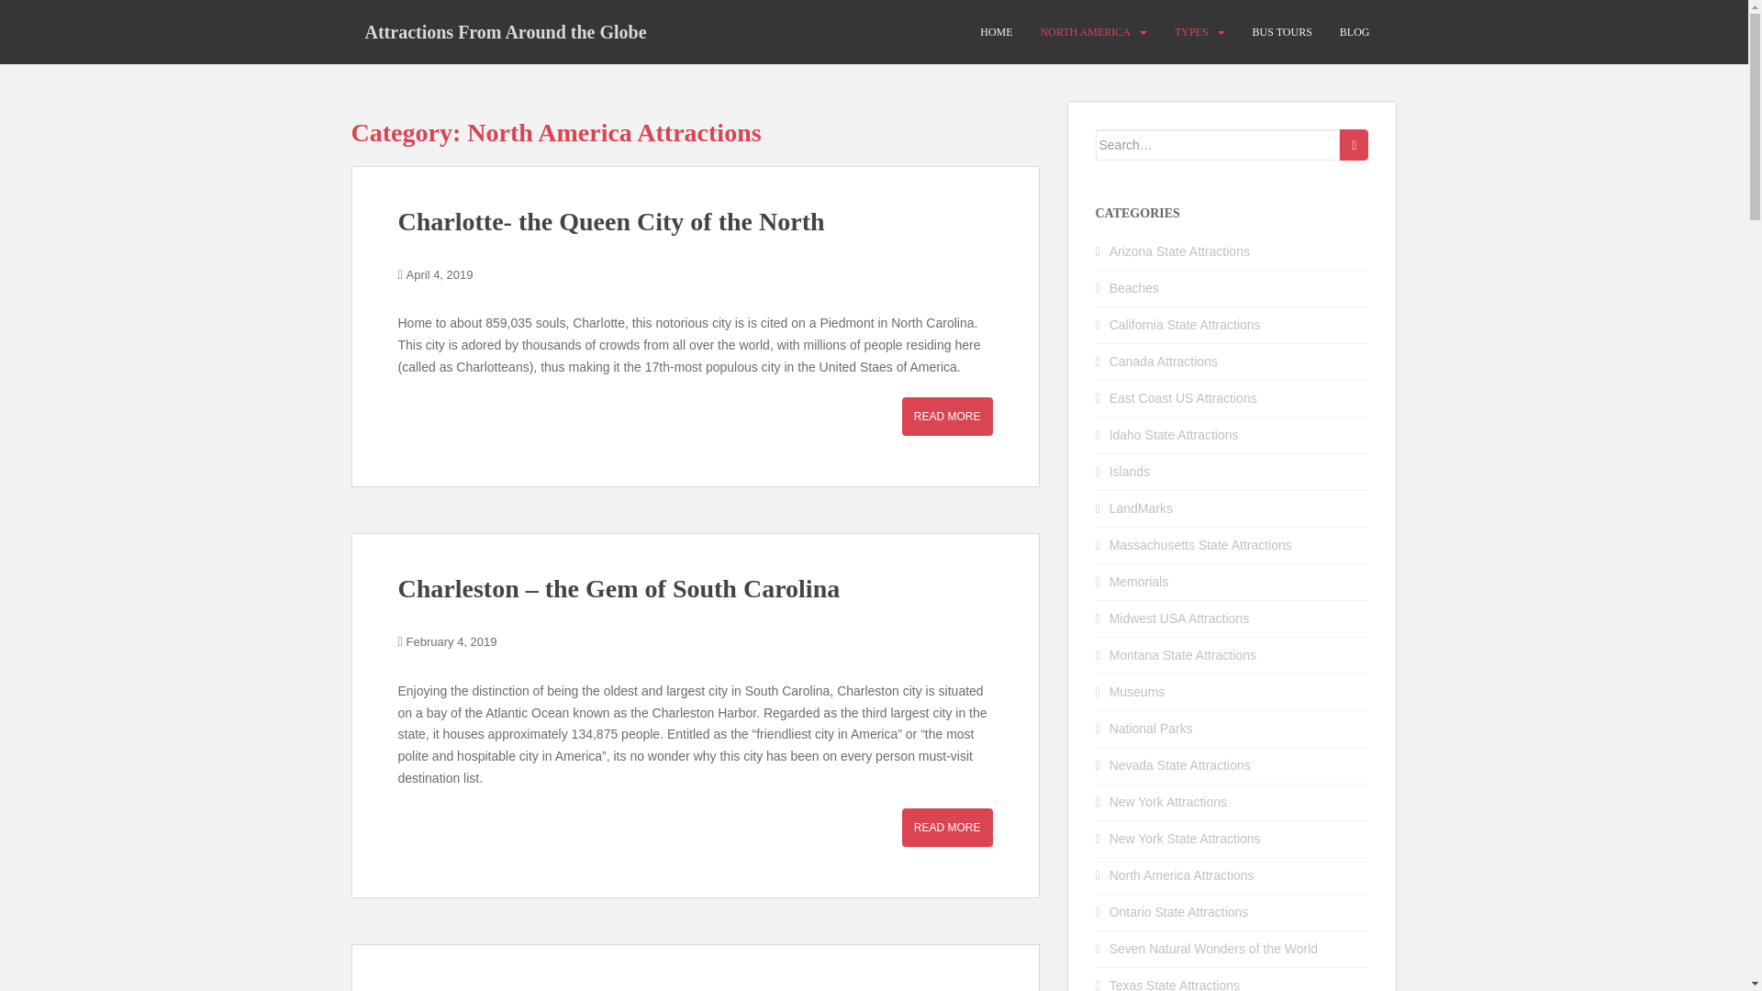  What do you see at coordinates (452, 642) in the screenshot?
I see `February 4, 2019` at bounding box center [452, 642].